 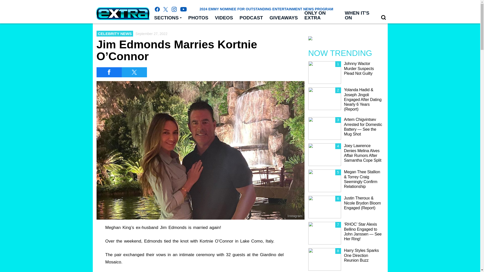 What do you see at coordinates (321, 16) in the screenshot?
I see `ONLY ON EXTRA` at bounding box center [321, 16].